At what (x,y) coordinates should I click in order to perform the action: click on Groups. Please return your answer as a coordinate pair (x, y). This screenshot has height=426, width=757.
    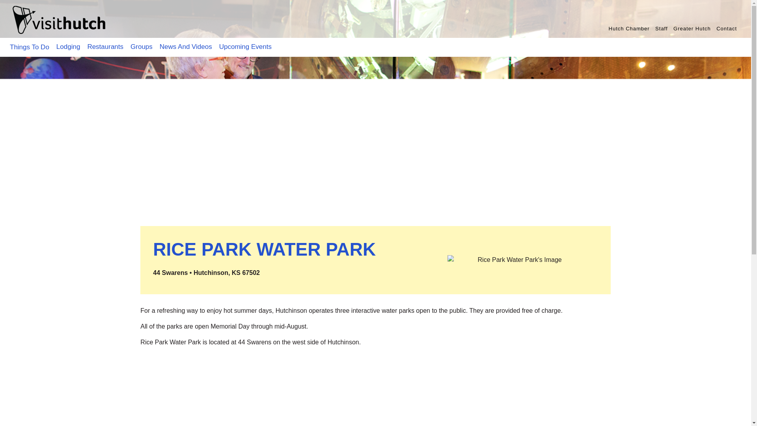
    Looking at the image, I should click on (141, 47).